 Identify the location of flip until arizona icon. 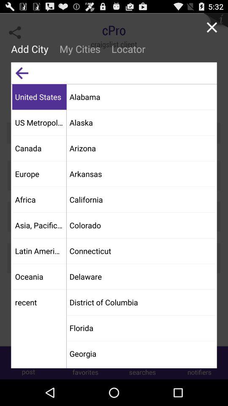
(141, 148).